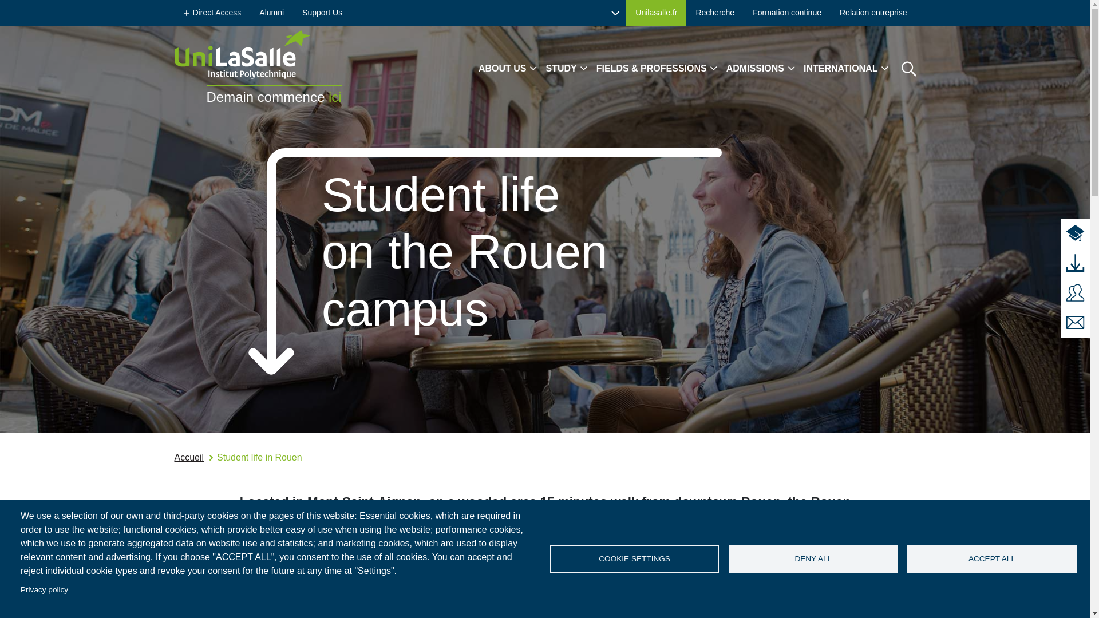  Describe the element at coordinates (787, 13) in the screenshot. I see `Formation continue` at that location.